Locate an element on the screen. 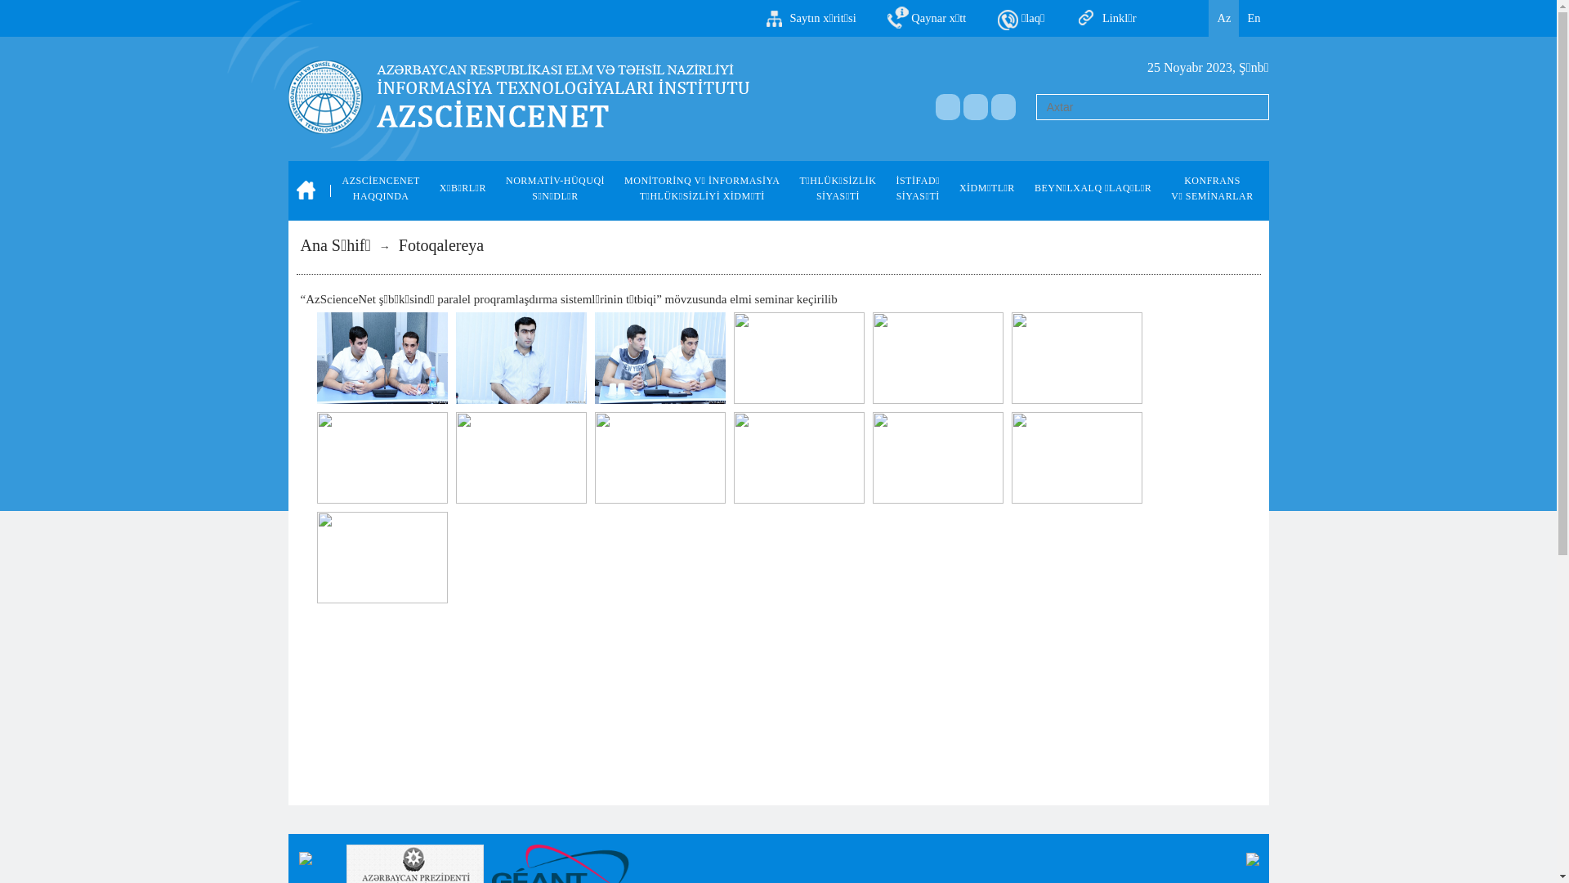  a is located at coordinates (948, 107).